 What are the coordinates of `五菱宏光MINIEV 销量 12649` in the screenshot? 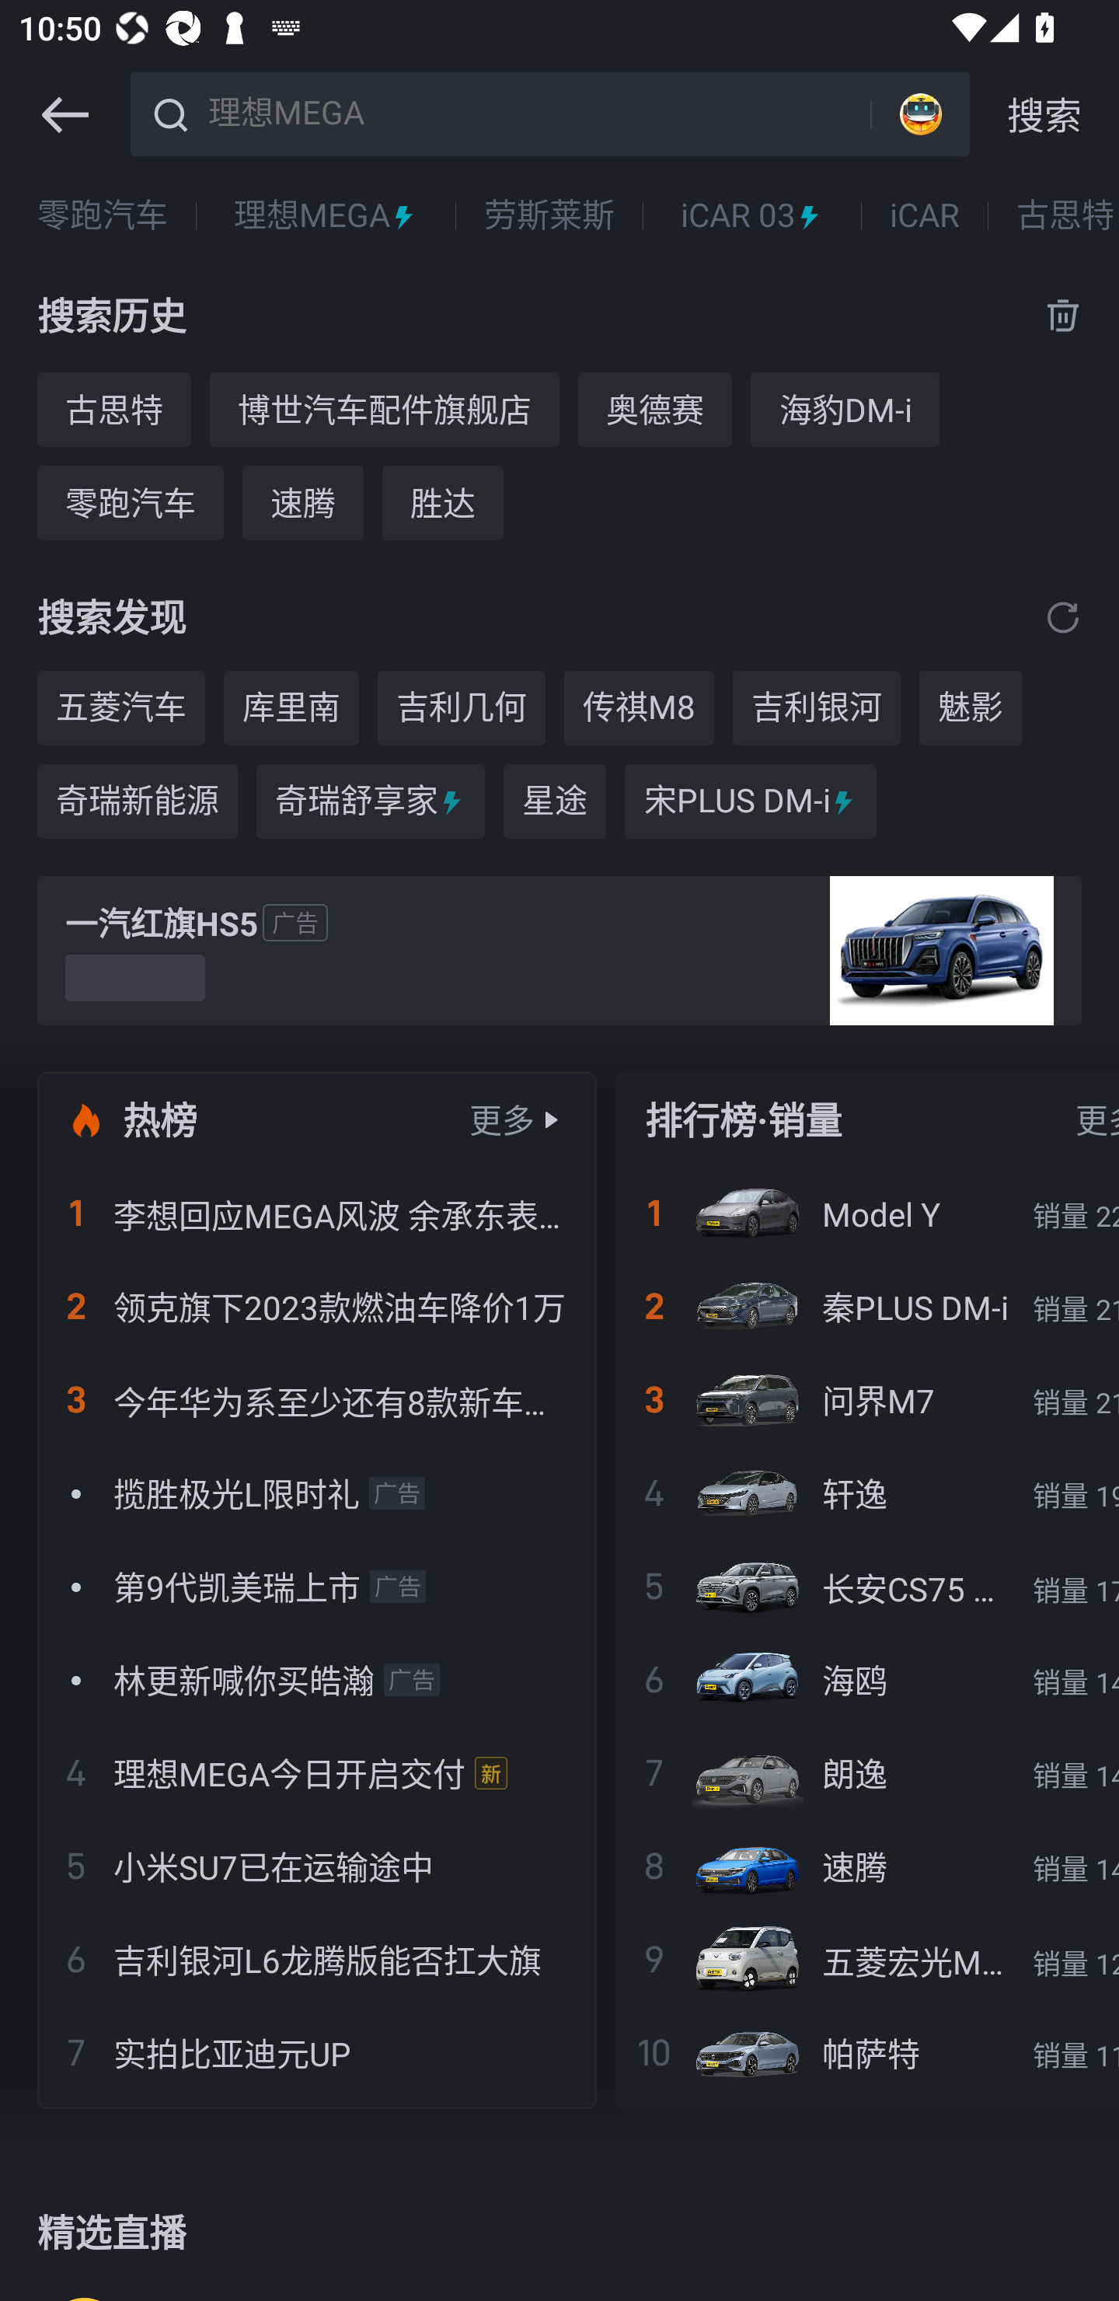 It's located at (867, 1959).